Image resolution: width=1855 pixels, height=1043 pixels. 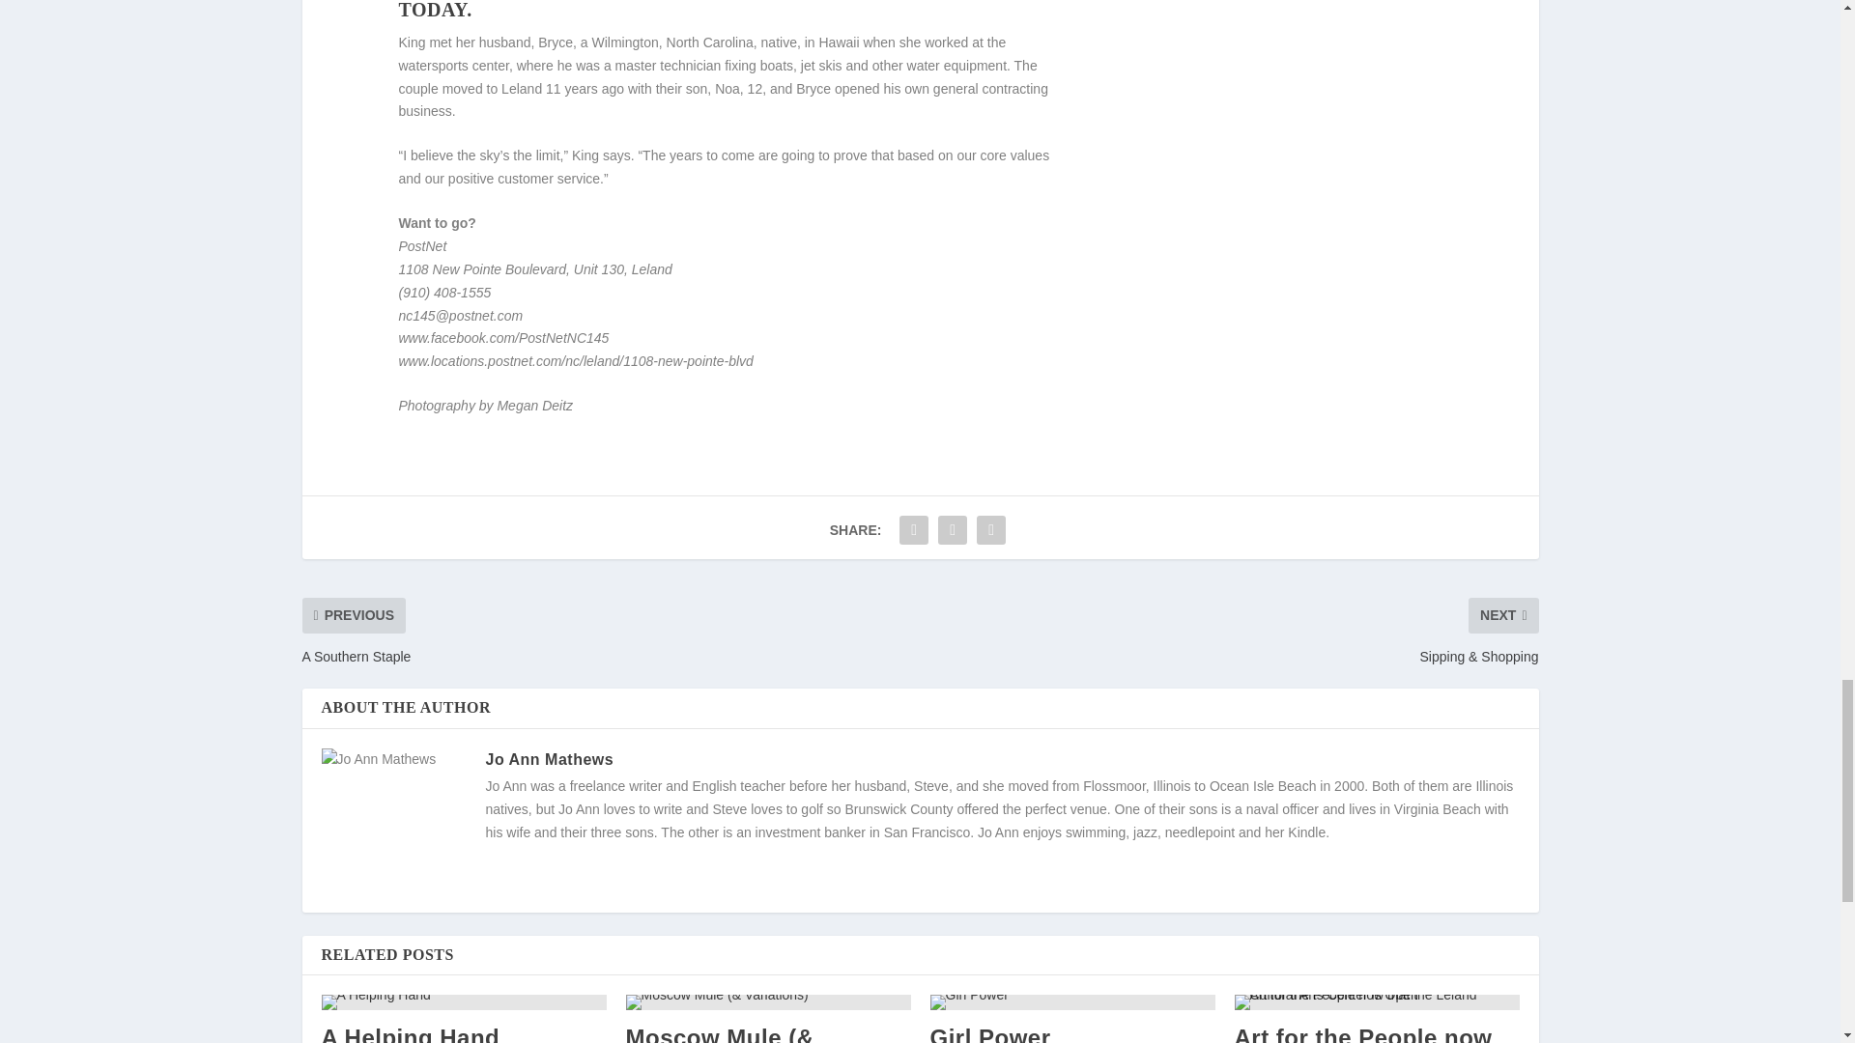 I want to click on Photography by Megan Deitz, so click(x=485, y=405).